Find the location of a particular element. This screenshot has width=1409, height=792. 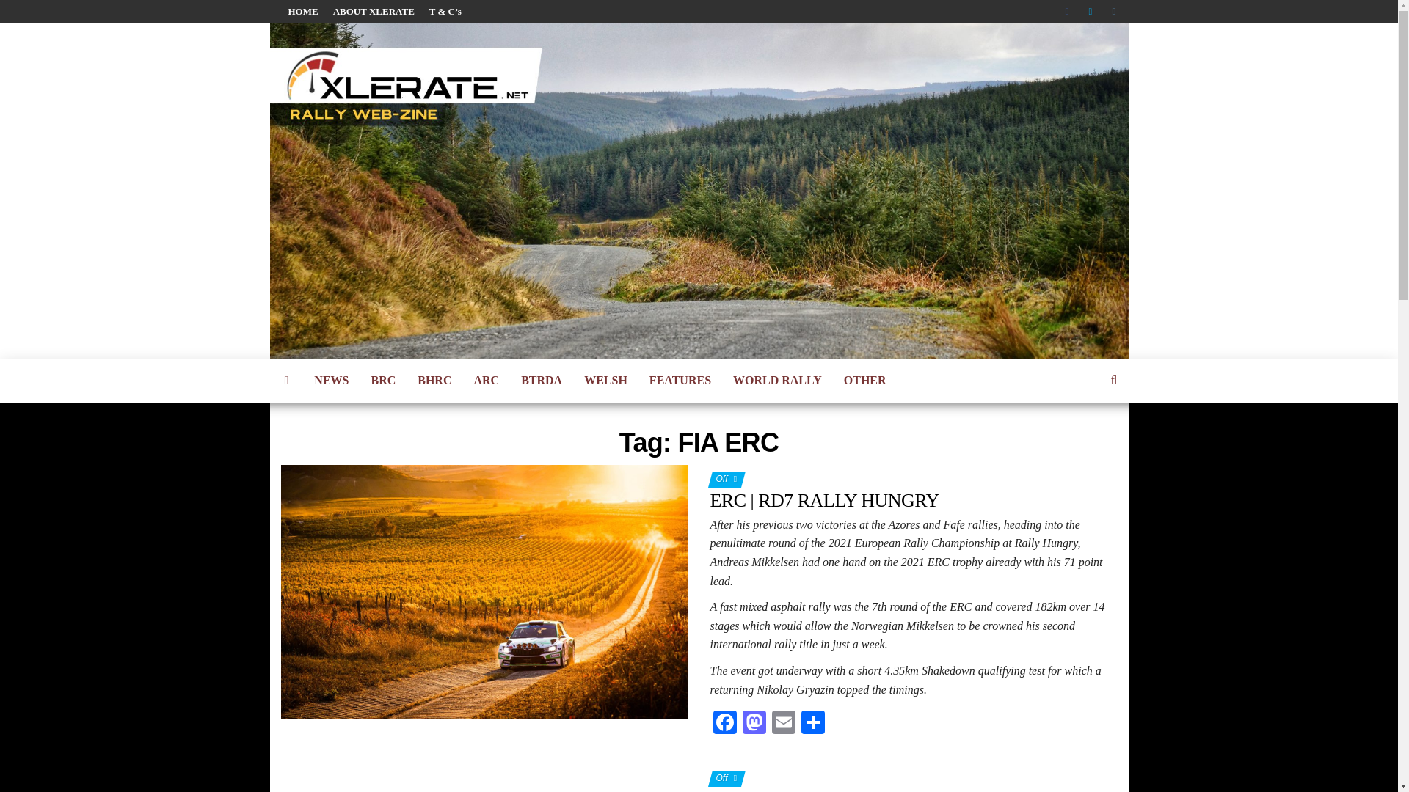

Share is located at coordinates (813, 723).